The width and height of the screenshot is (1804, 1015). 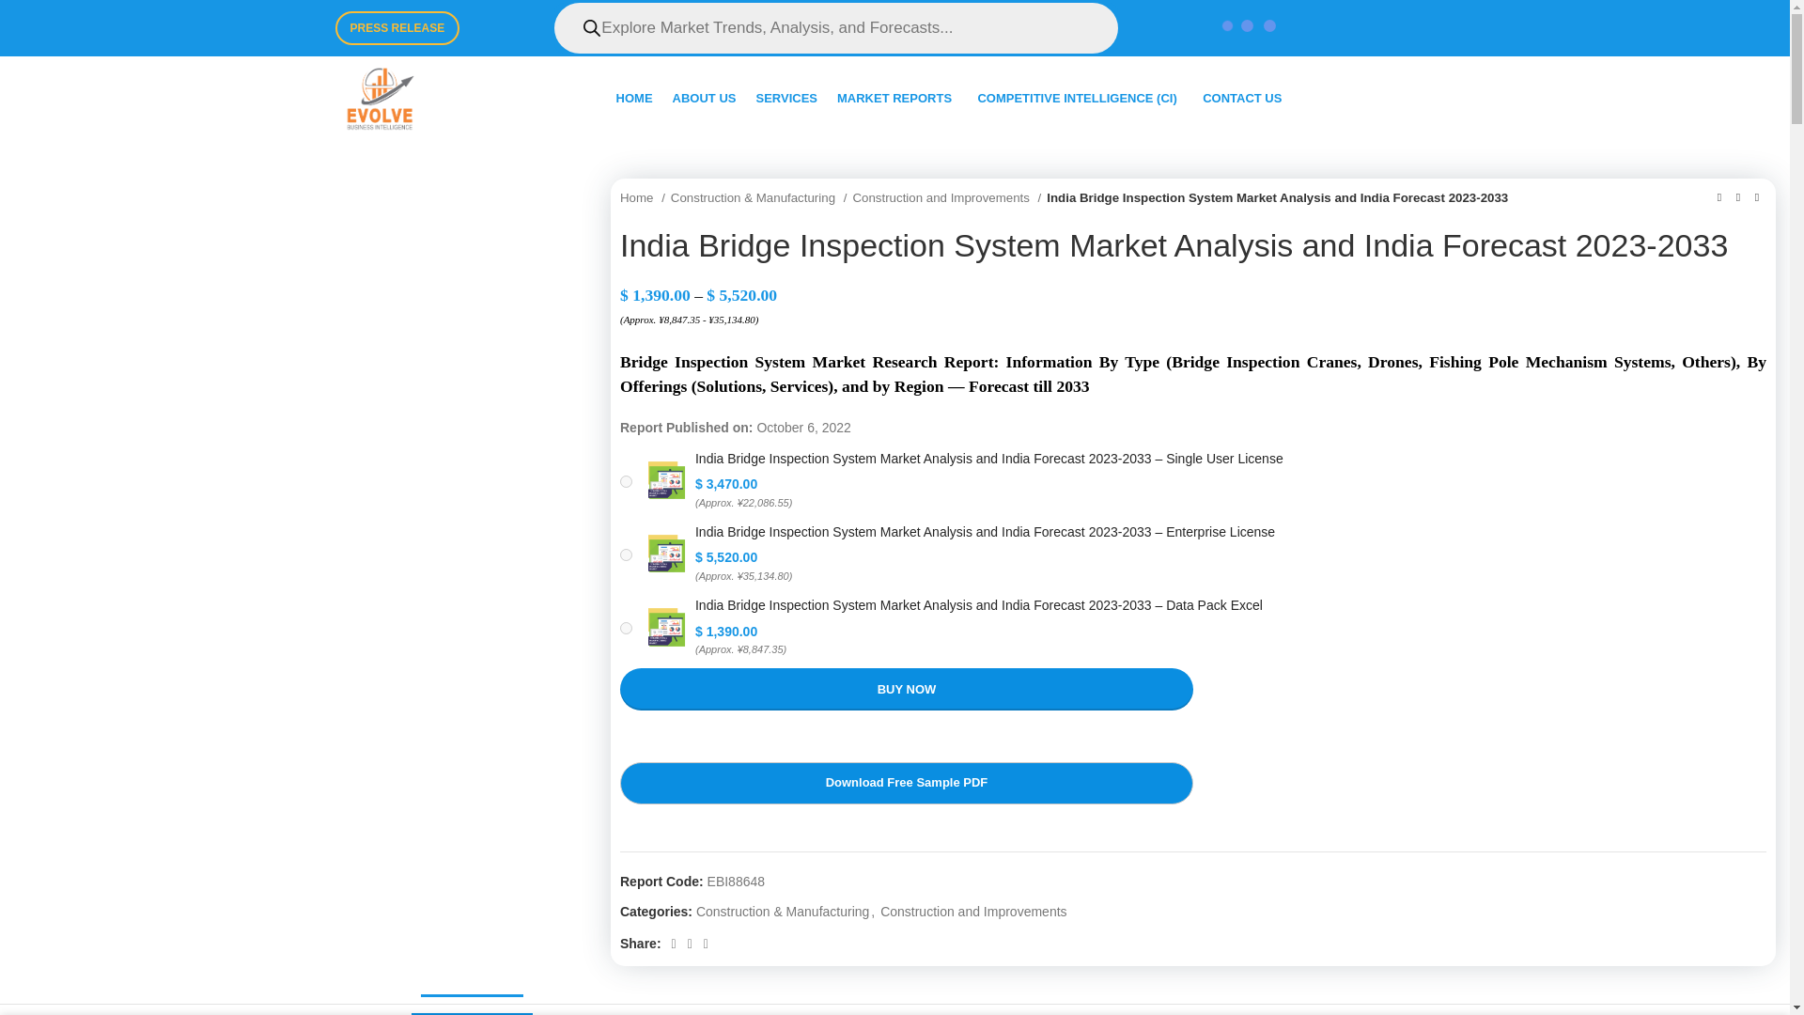 I want to click on Download Free Sample PDF, so click(x=906, y=784).